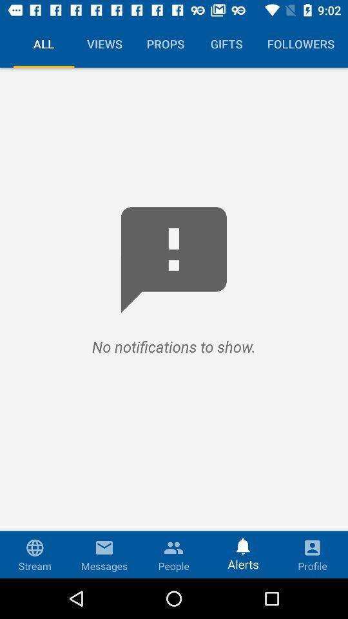 The height and width of the screenshot is (619, 348). What do you see at coordinates (243, 544) in the screenshot?
I see `select the icon which is above the alerts` at bounding box center [243, 544].